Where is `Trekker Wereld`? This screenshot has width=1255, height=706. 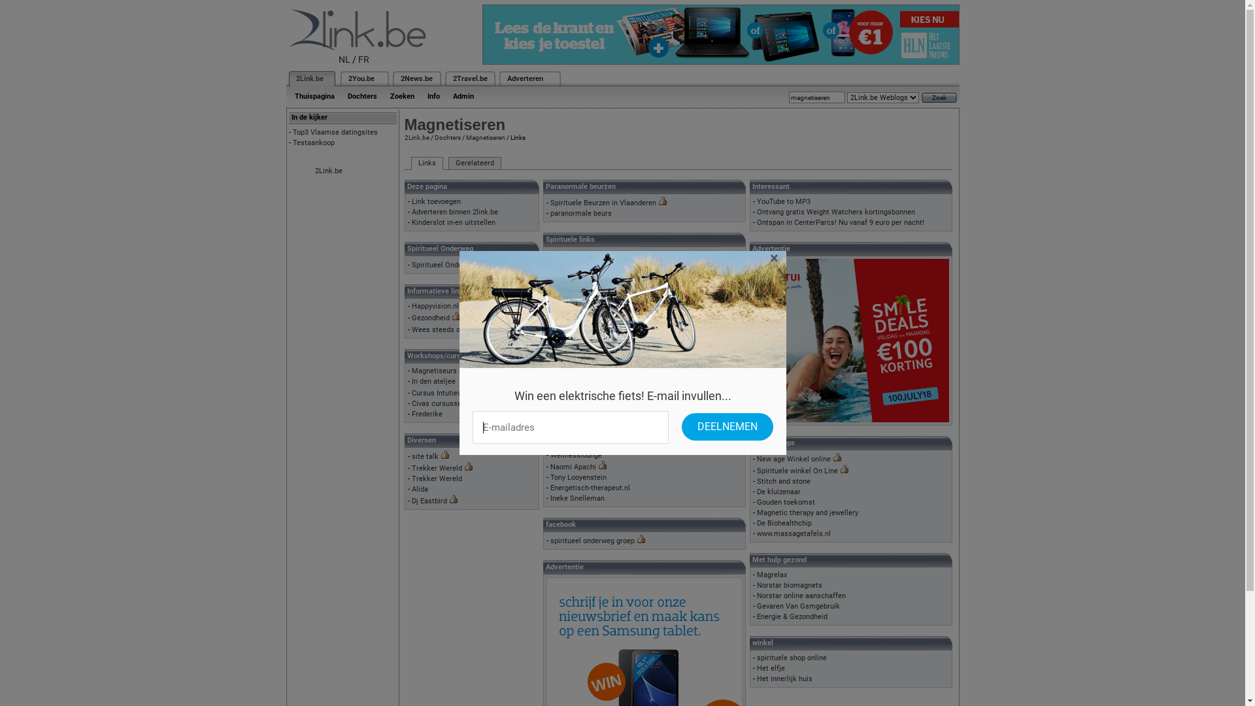 Trekker Wereld is located at coordinates (437, 468).